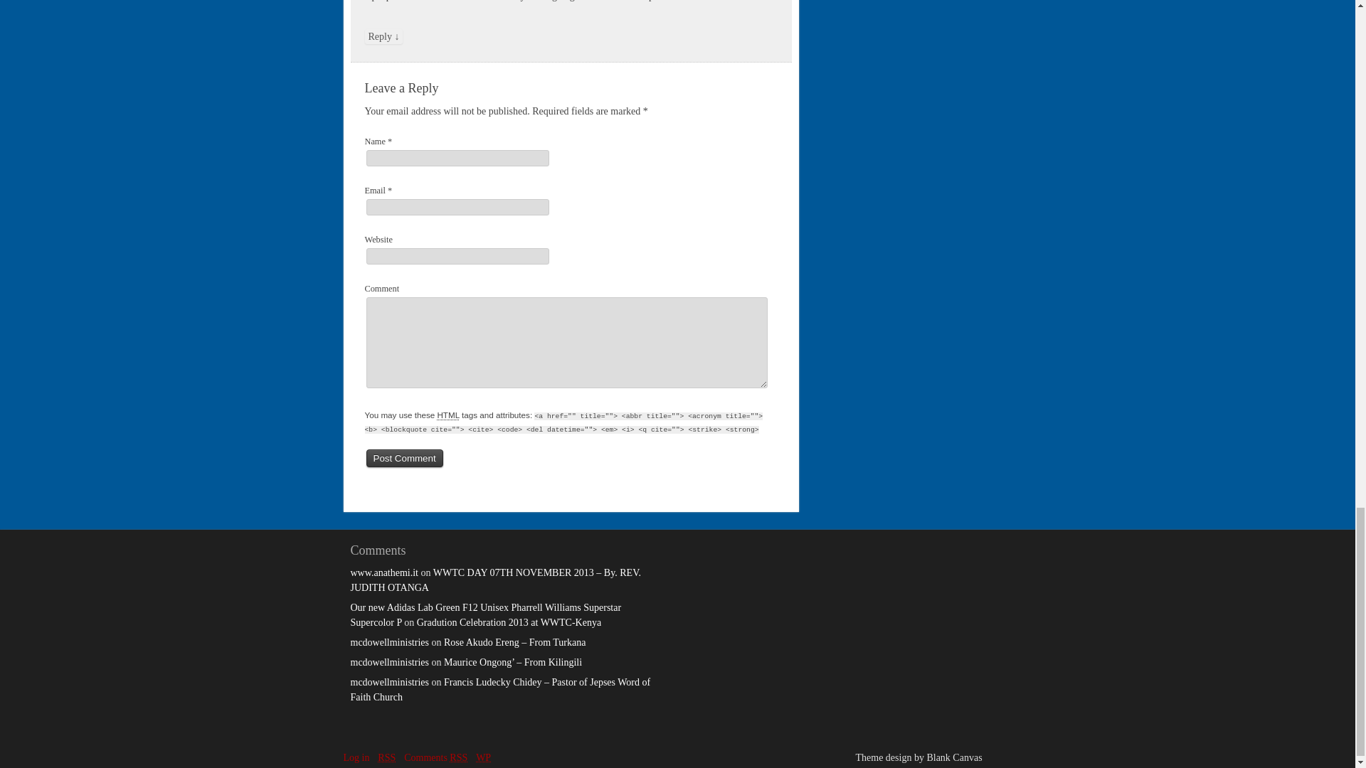 This screenshot has height=768, width=1366. What do you see at coordinates (388, 662) in the screenshot?
I see `mcdowellministries` at bounding box center [388, 662].